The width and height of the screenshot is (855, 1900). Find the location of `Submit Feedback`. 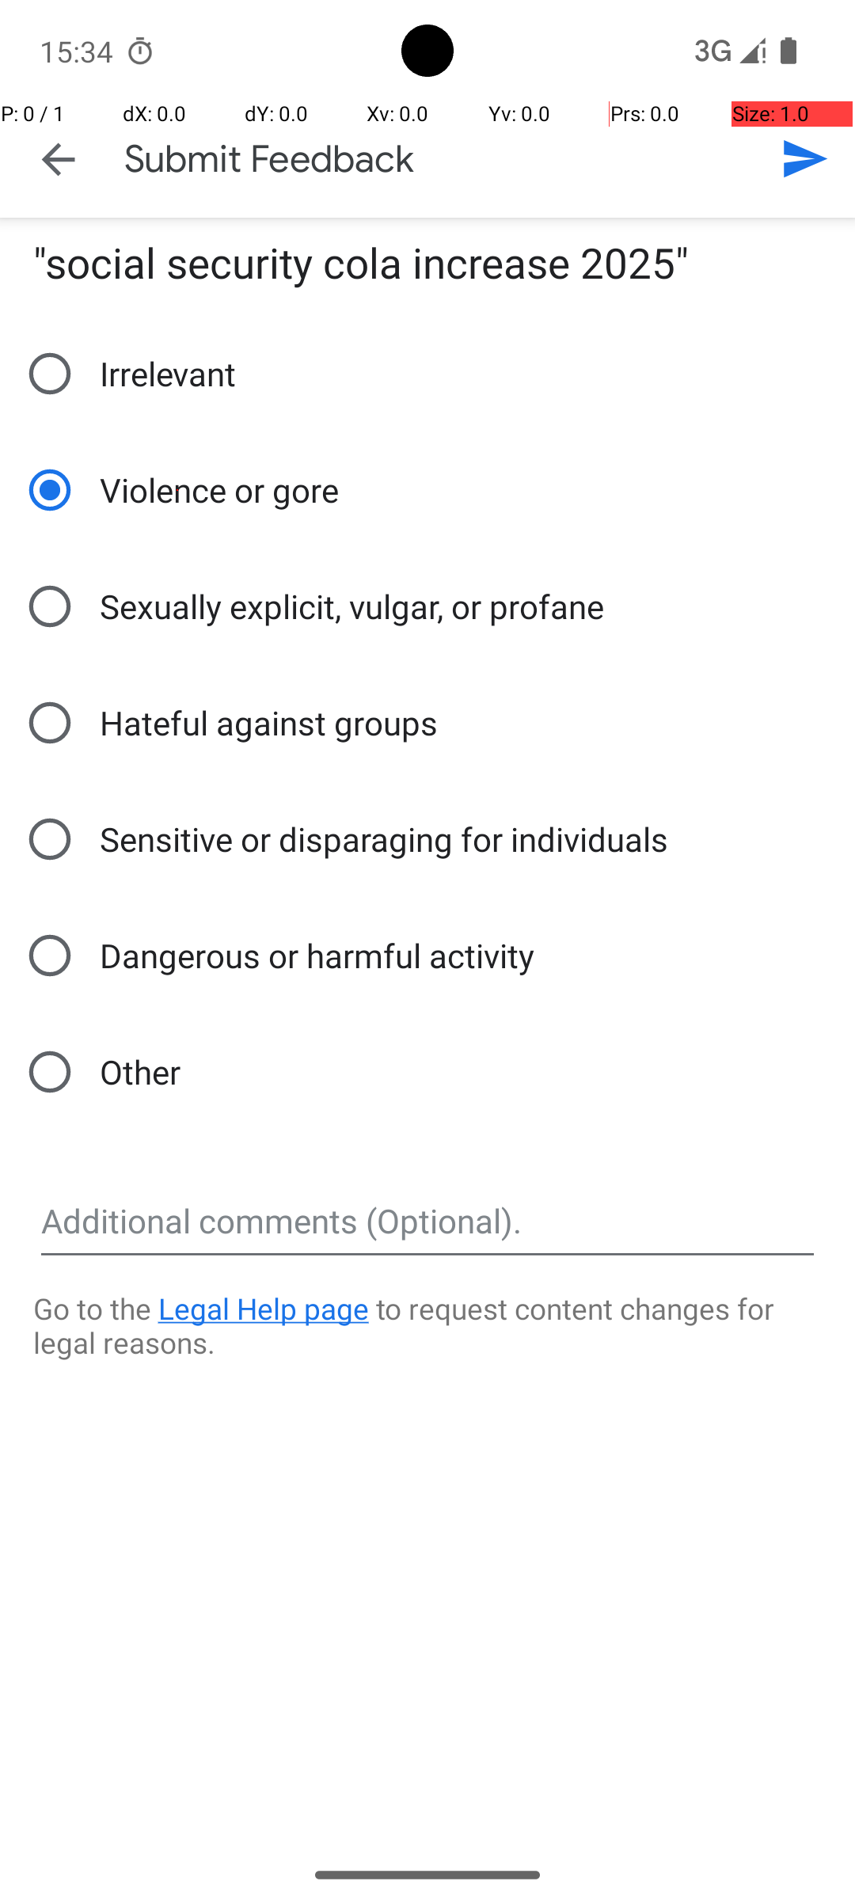

Submit Feedback is located at coordinates (269, 158).